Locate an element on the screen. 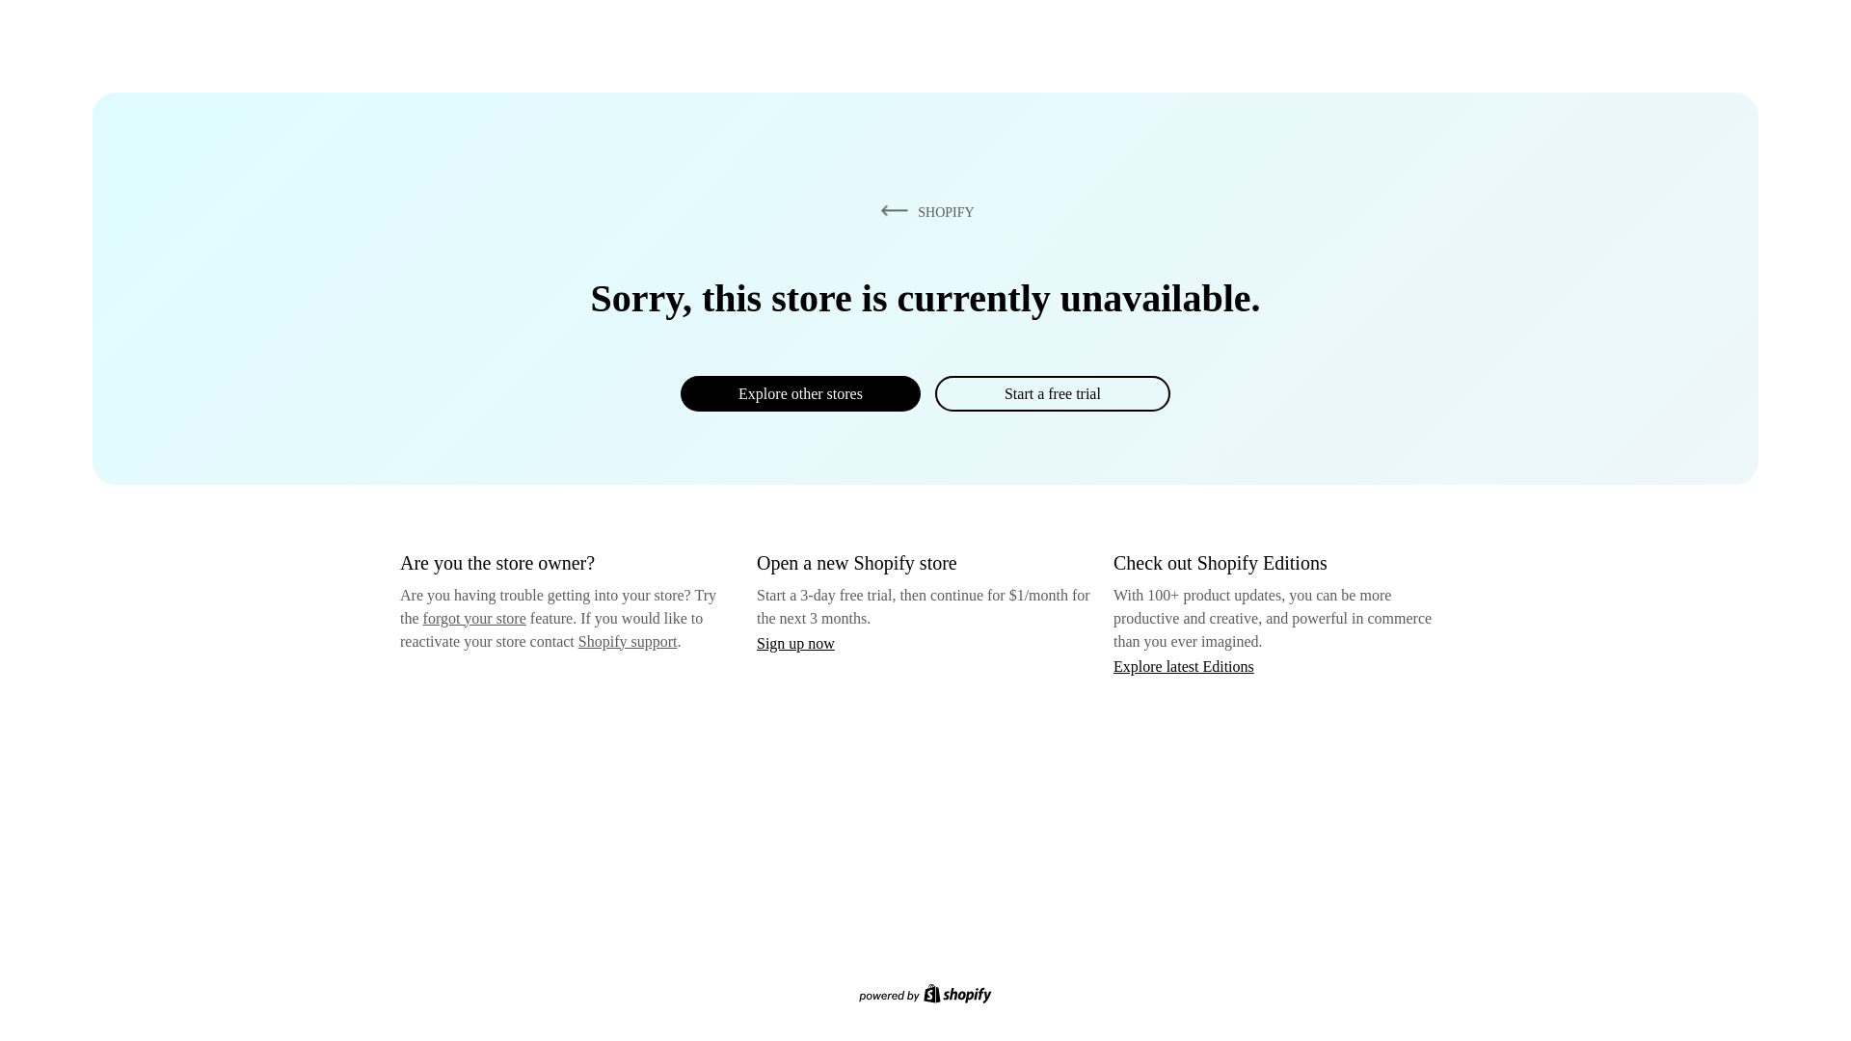 The width and height of the screenshot is (1851, 1041). Start a free trial is located at coordinates (1052, 393).